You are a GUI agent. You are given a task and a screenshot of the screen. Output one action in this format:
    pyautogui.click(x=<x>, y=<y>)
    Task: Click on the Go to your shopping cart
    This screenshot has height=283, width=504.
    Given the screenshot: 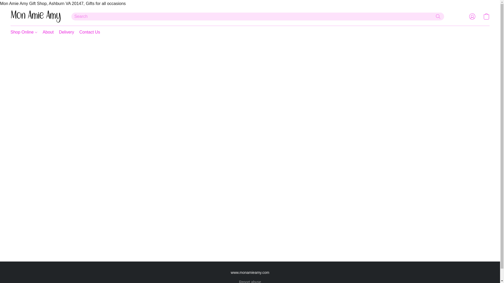 What is the action you would take?
    pyautogui.click(x=486, y=17)
    